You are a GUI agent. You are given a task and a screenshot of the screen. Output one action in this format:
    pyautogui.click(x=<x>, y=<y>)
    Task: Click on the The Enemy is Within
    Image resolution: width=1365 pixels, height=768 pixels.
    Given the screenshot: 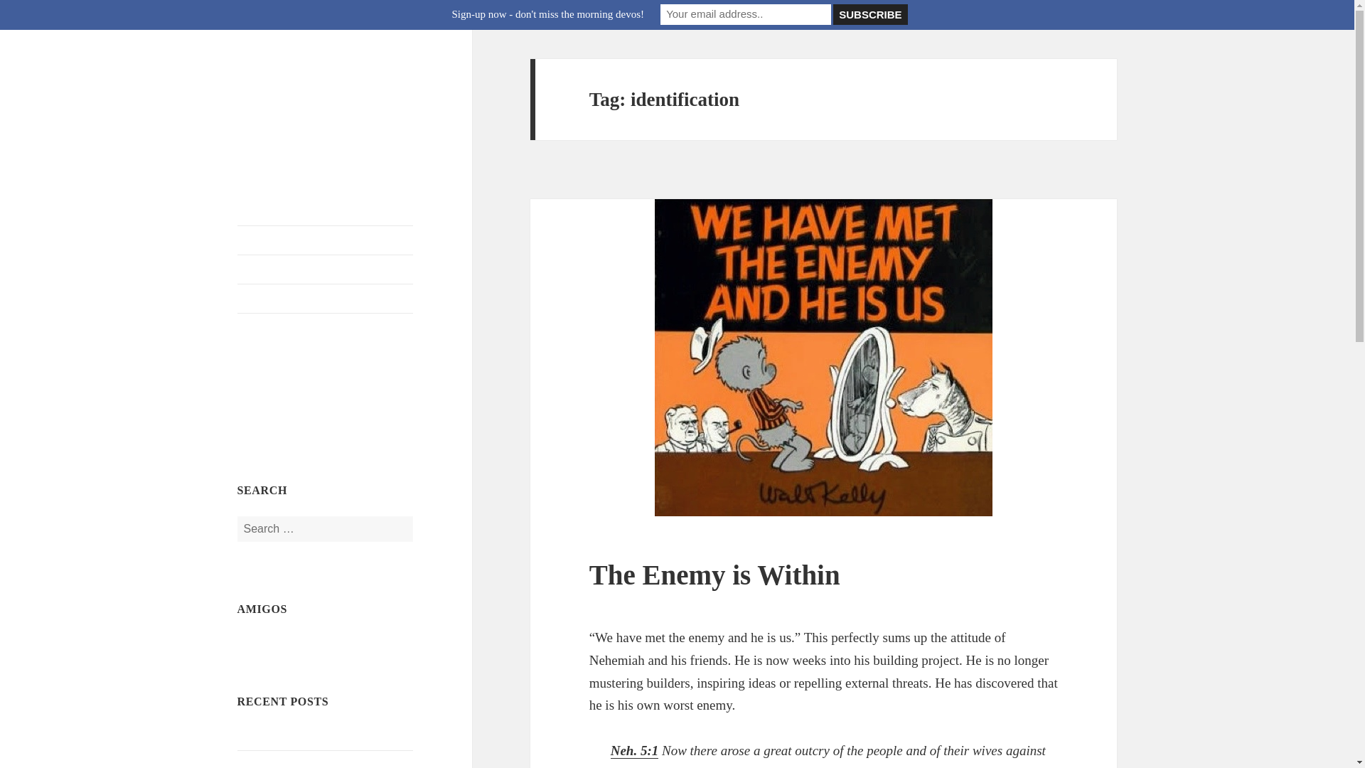 What is the action you would take?
    pyautogui.click(x=715, y=575)
    